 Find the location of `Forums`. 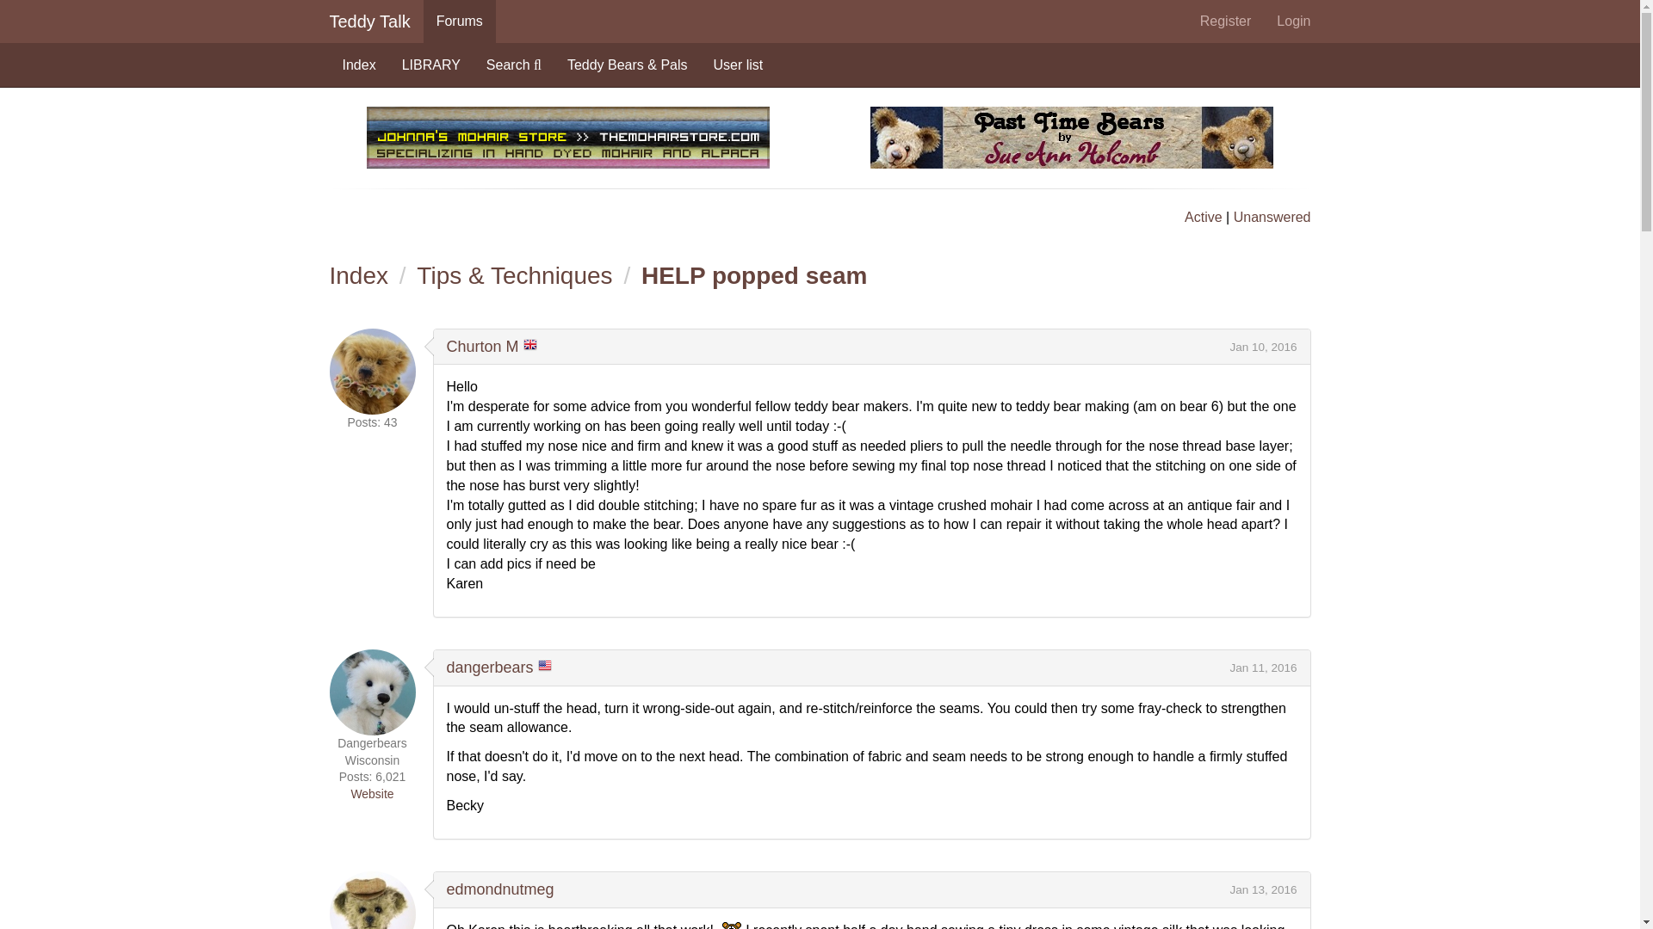

Forums is located at coordinates (460, 21).